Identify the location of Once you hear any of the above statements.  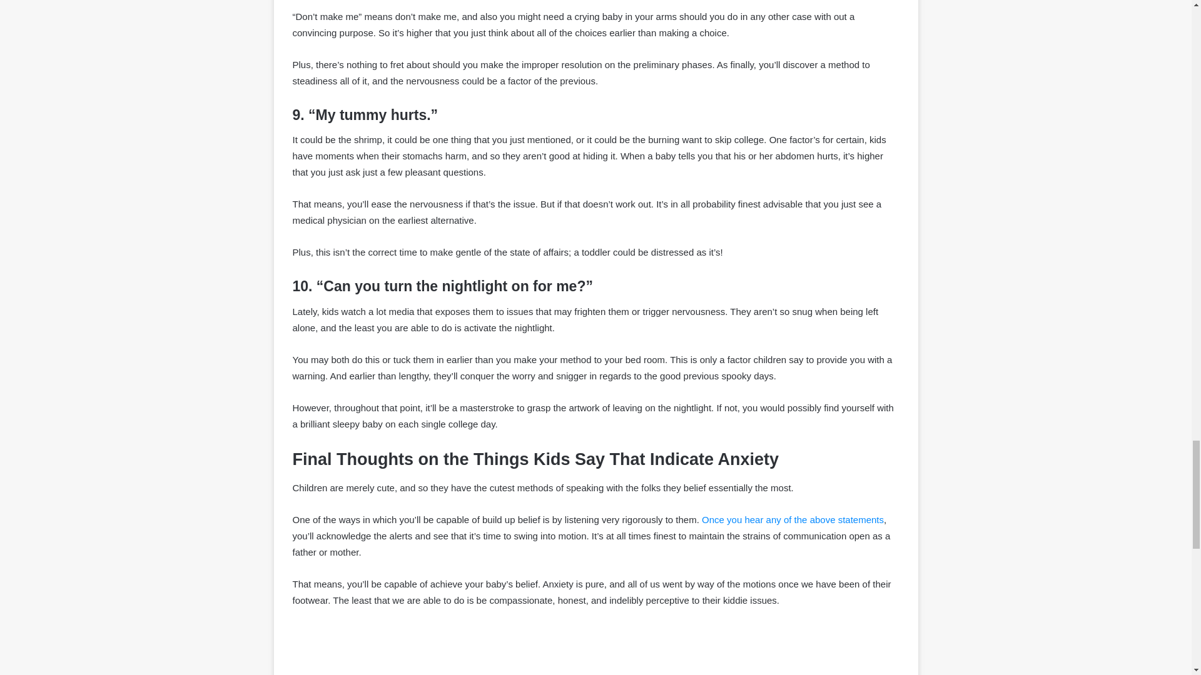
(793, 519).